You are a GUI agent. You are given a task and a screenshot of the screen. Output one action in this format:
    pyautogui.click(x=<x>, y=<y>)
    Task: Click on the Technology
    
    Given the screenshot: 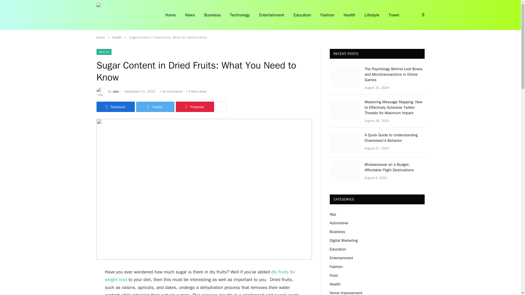 What is the action you would take?
    pyautogui.click(x=240, y=15)
    